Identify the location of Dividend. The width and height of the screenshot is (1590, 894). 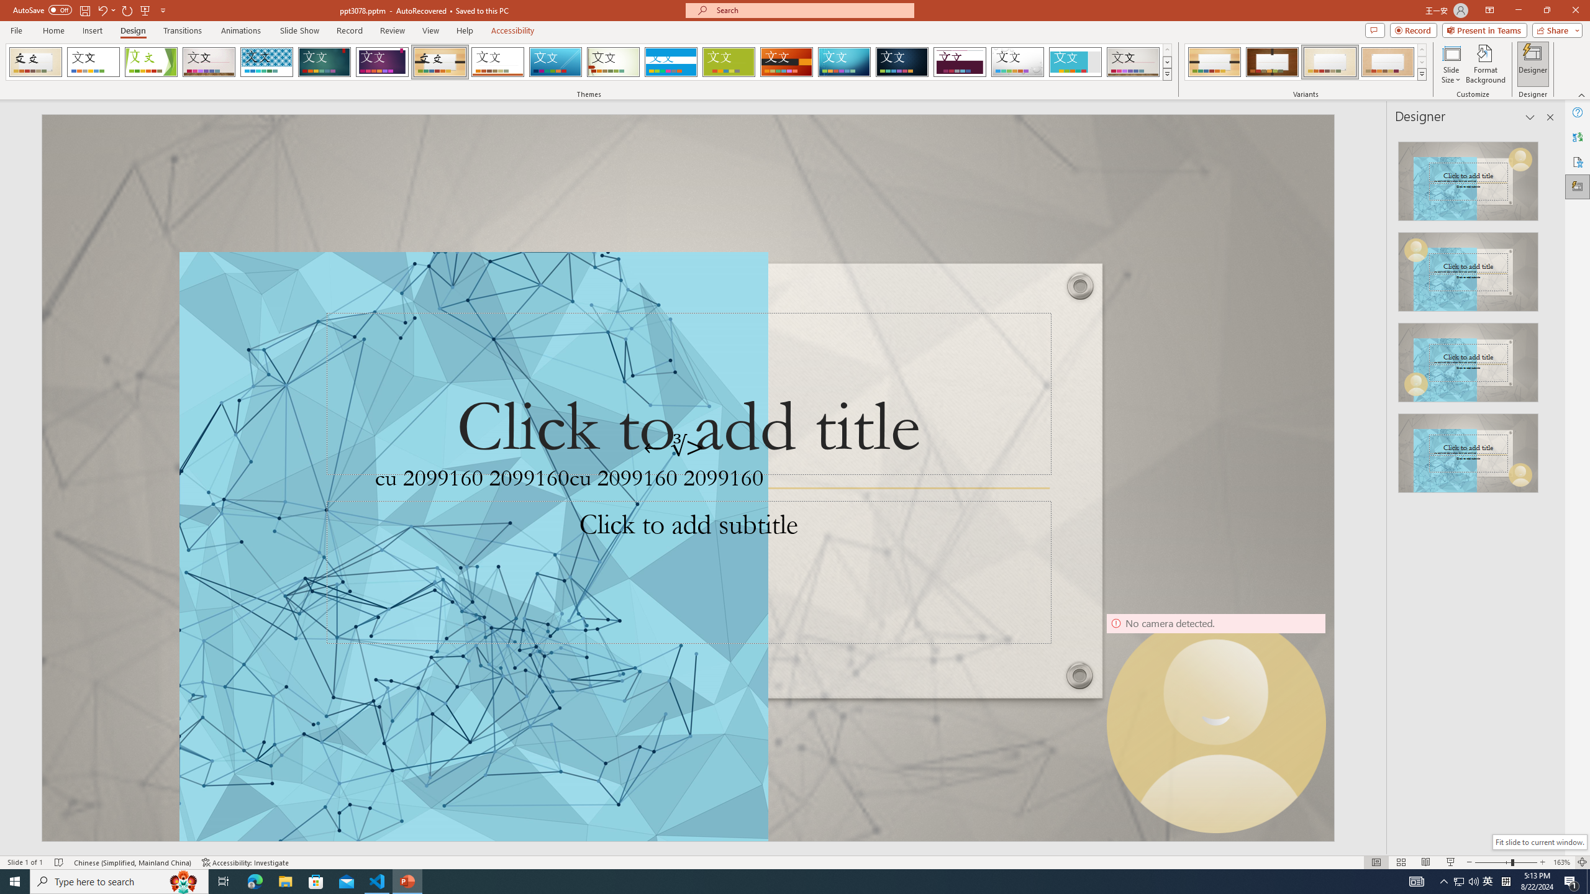
(960, 62).